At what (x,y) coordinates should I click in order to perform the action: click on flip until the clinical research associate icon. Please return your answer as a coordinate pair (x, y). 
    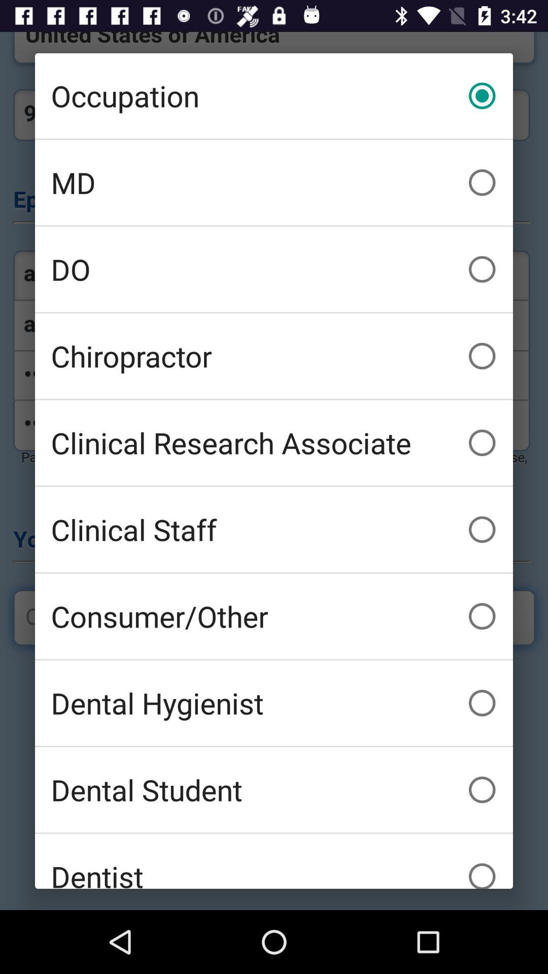
    Looking at the image, I should click on (274, 442).